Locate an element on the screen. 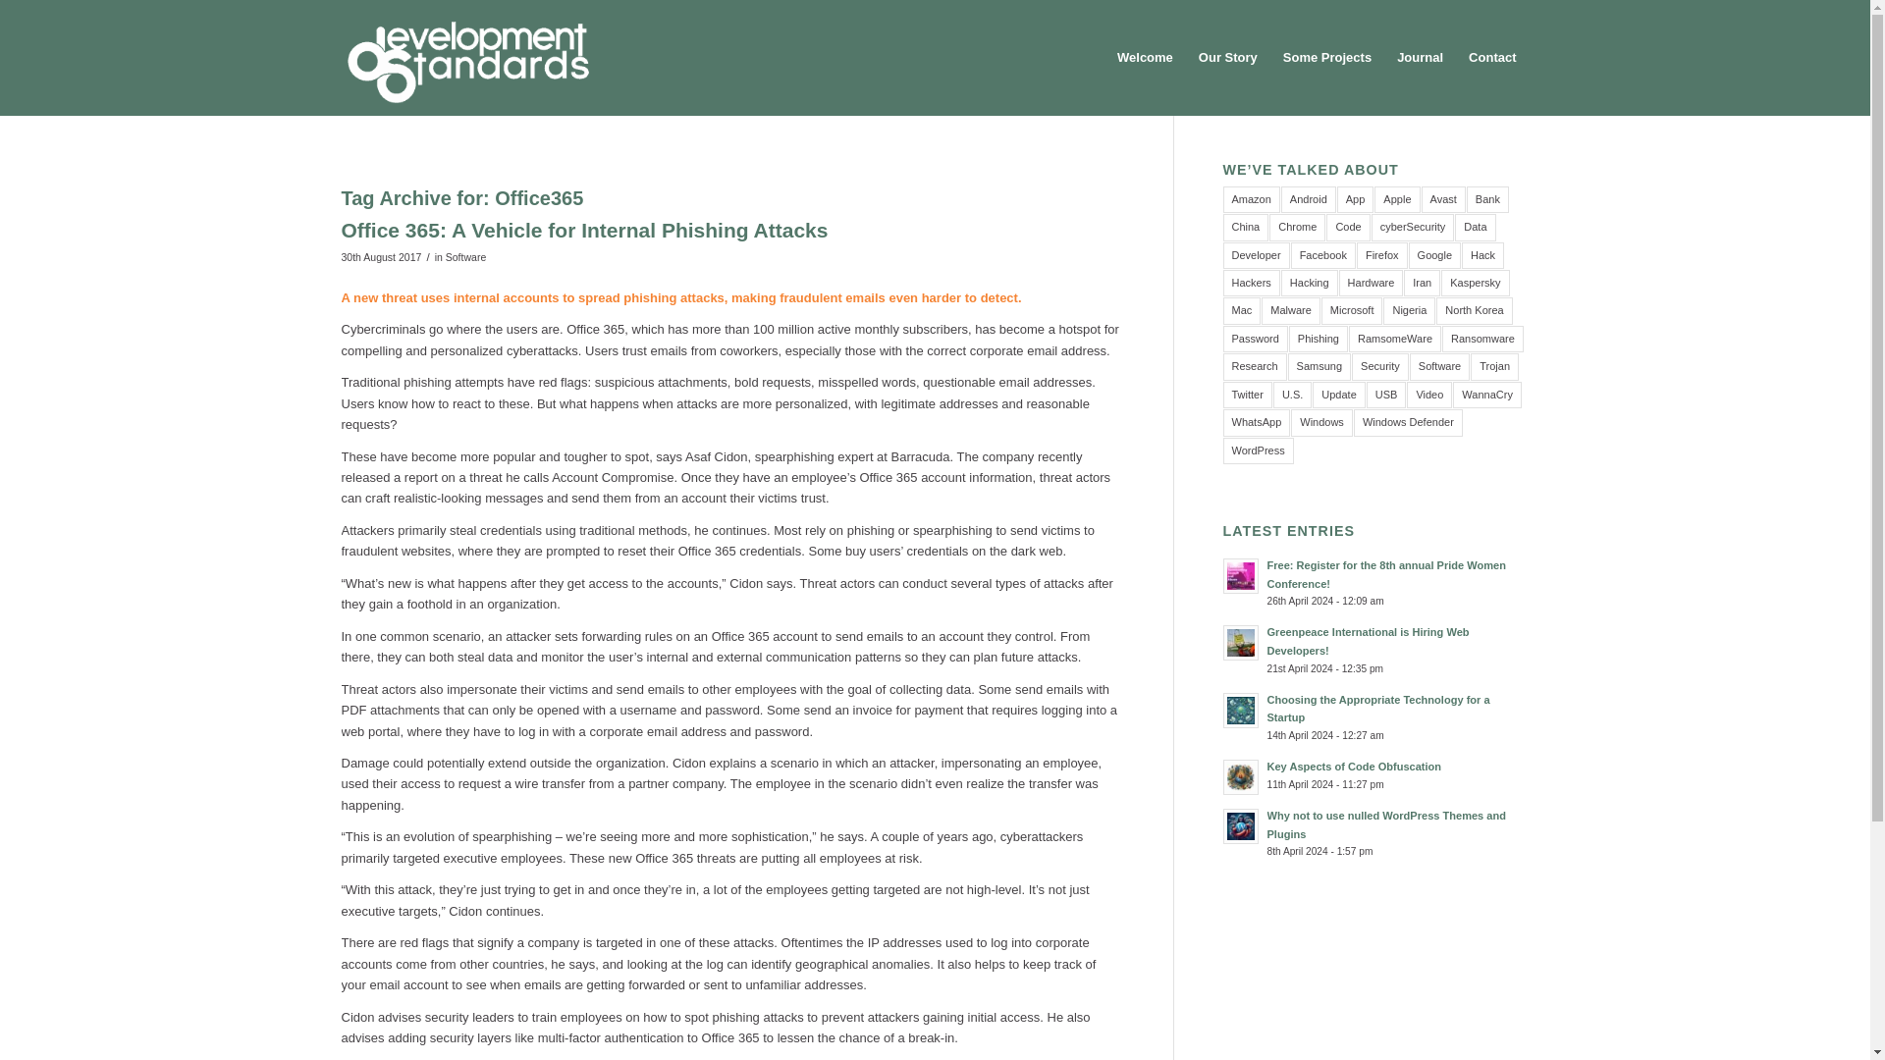 This screenshot has height=1060, width=1885. Phishing is located at coordinates (1318, 338).